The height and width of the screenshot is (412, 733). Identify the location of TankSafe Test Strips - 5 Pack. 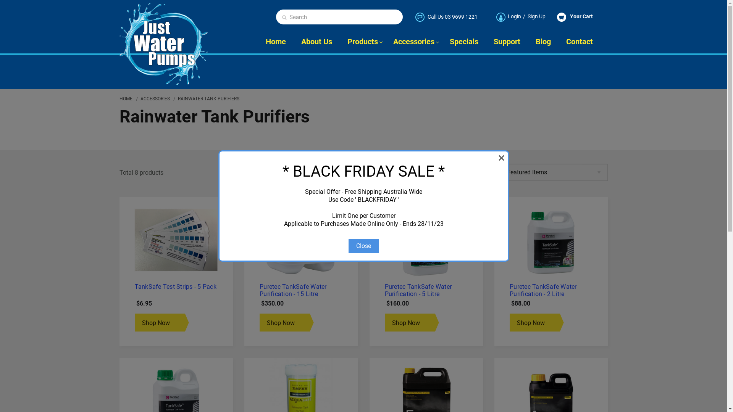
(176, 240).